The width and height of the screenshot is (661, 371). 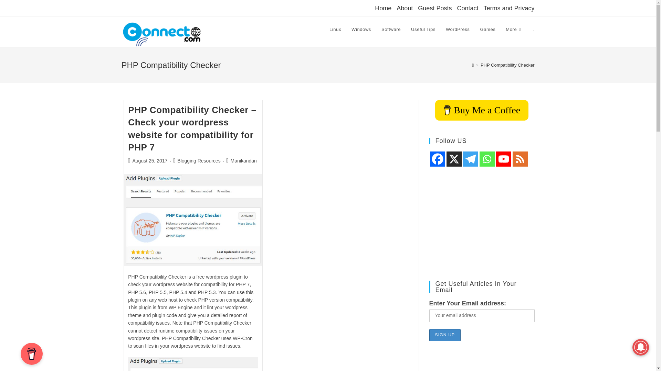 What do you see at coordinates (437, 159) in the screenshot?
I see `Facebook` at bounding box center [437, 159].